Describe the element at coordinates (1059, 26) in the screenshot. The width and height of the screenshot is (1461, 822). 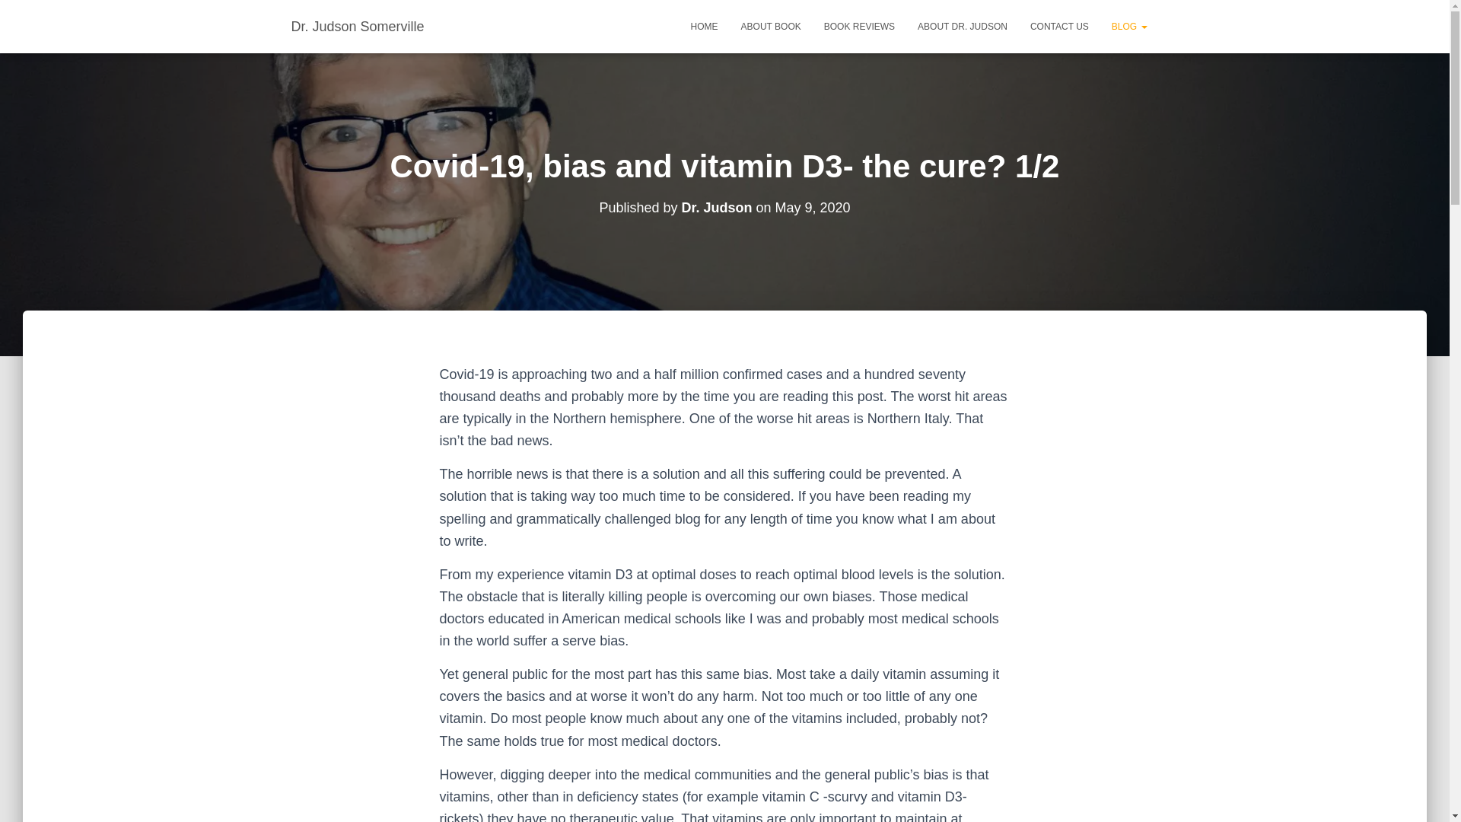
I see `CONTACT US` at that location.